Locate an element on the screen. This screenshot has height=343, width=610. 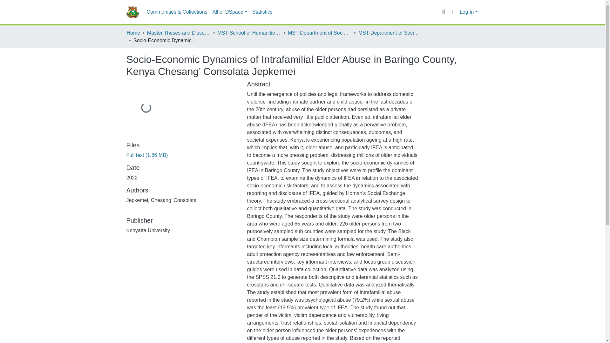
Language switch is located at coordinates (453, 12).